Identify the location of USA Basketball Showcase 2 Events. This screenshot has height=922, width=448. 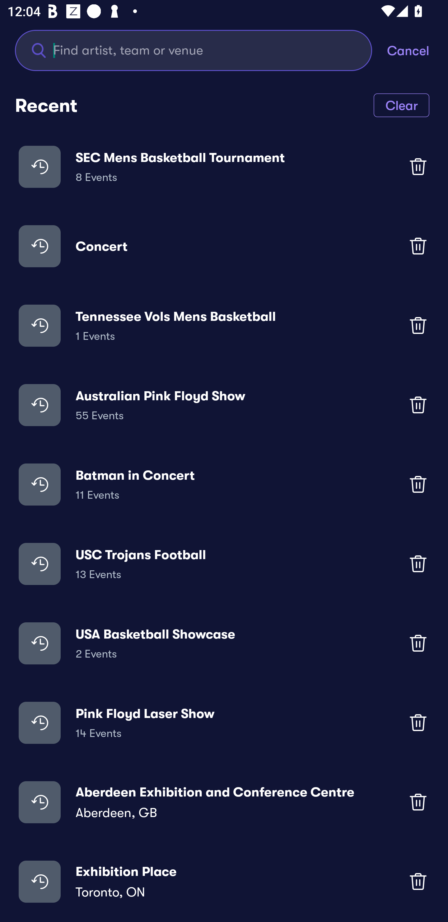
(224, 643).